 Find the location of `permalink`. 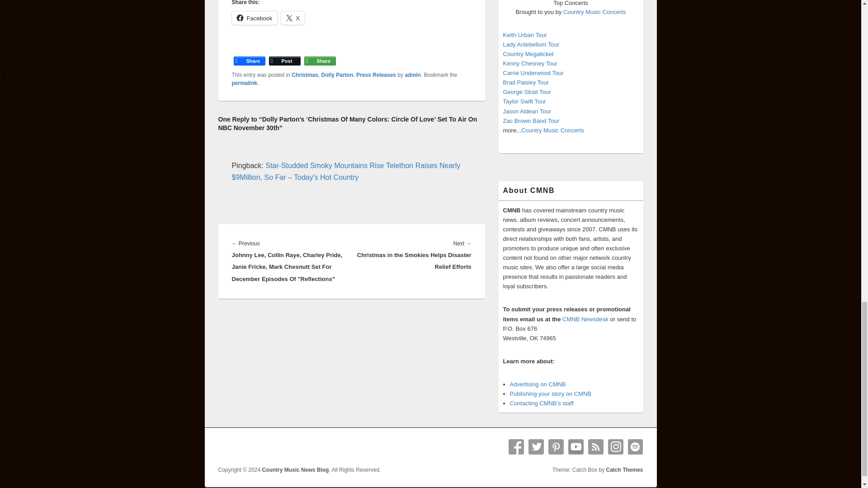

permalink is located at coordinates (244, 83).